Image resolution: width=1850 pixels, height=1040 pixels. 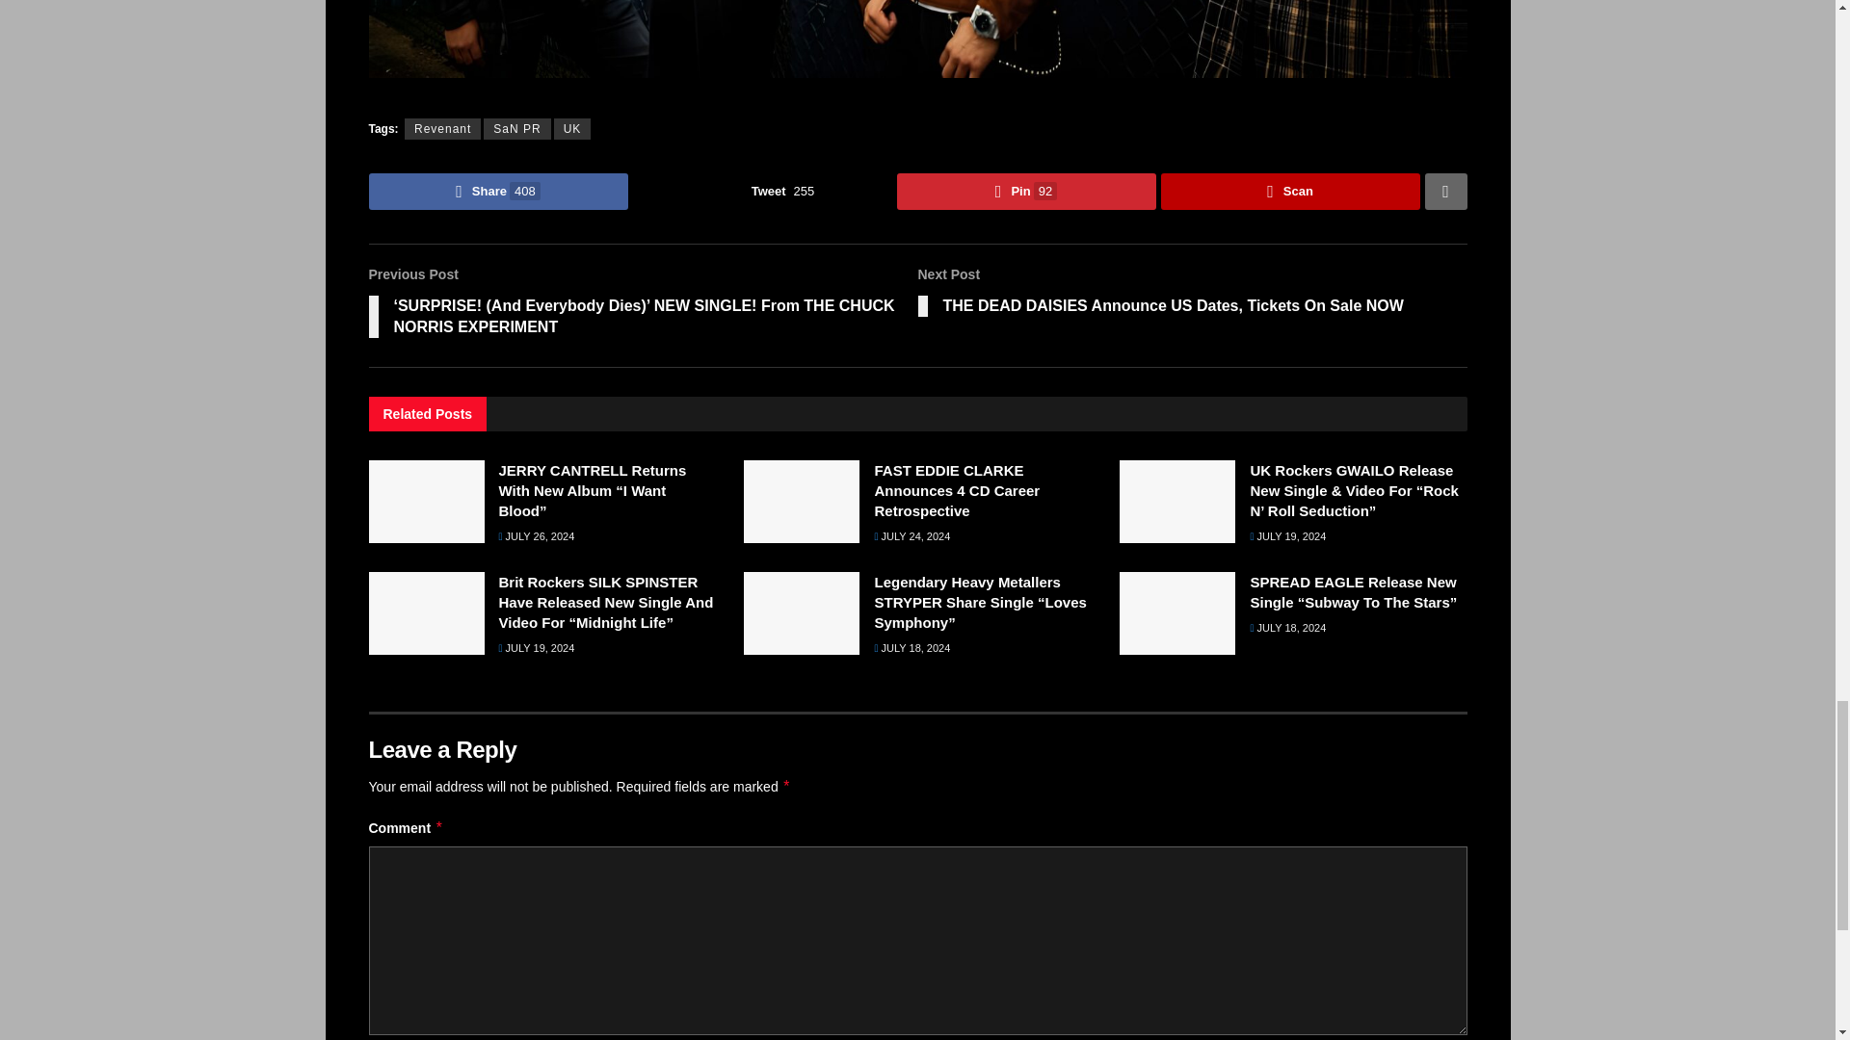 What do you see at coordinates (443, 129) in the screenshot?
I see `Revenant` at bounding box center [443, 129].